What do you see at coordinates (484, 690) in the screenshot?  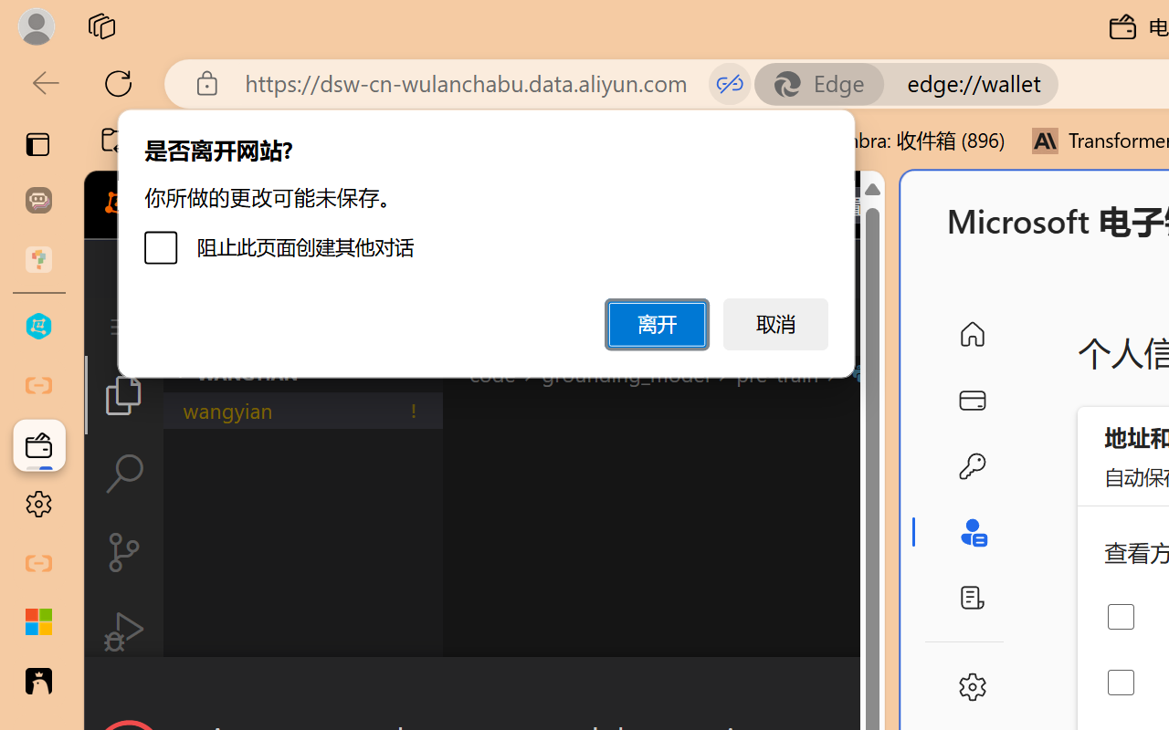 I see `Class: actions-container` at bounding box center [484, 690].